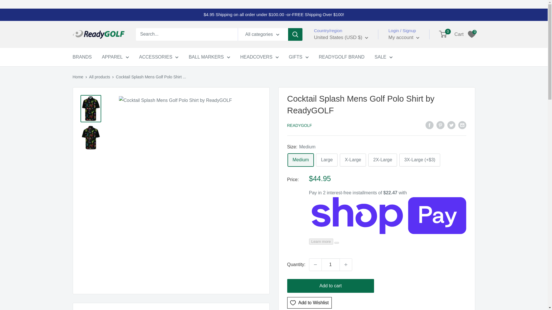  I want to click on Medium, so click(300, 160).